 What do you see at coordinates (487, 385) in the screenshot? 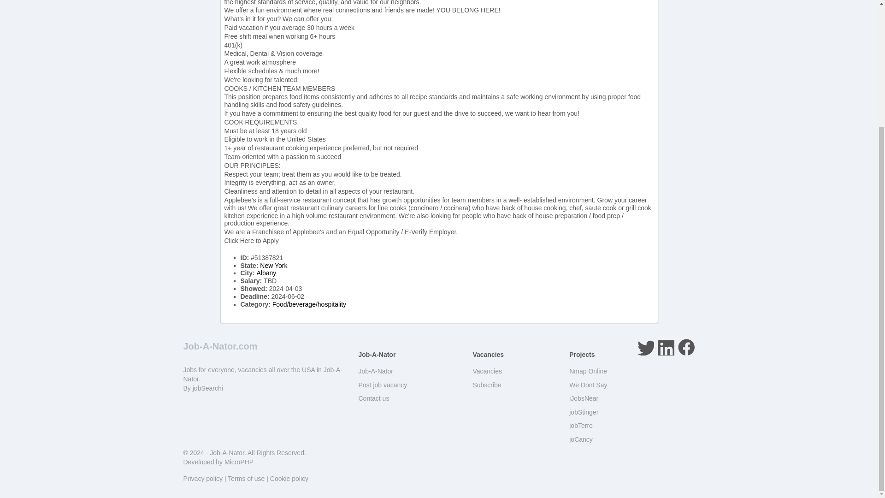
I see `Subscribe` at bounding box center [487, 385].